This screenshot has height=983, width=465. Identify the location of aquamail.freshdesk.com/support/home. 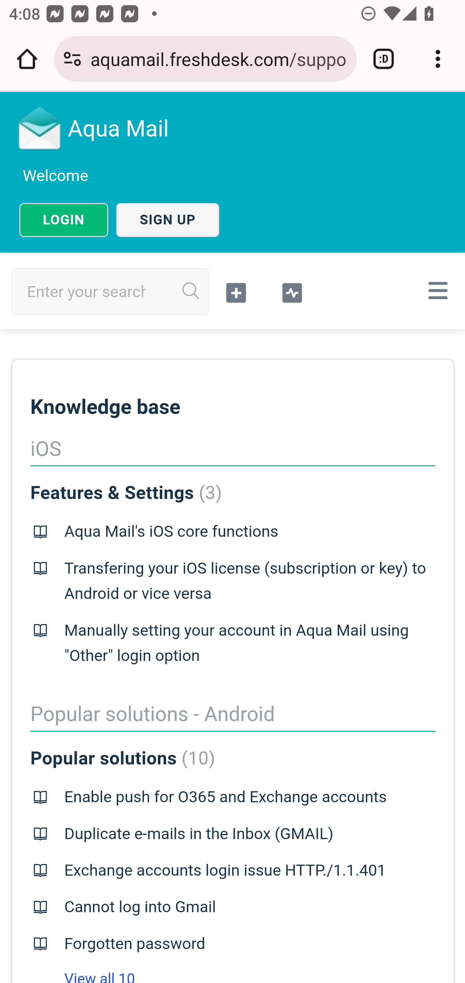
(219, 58).